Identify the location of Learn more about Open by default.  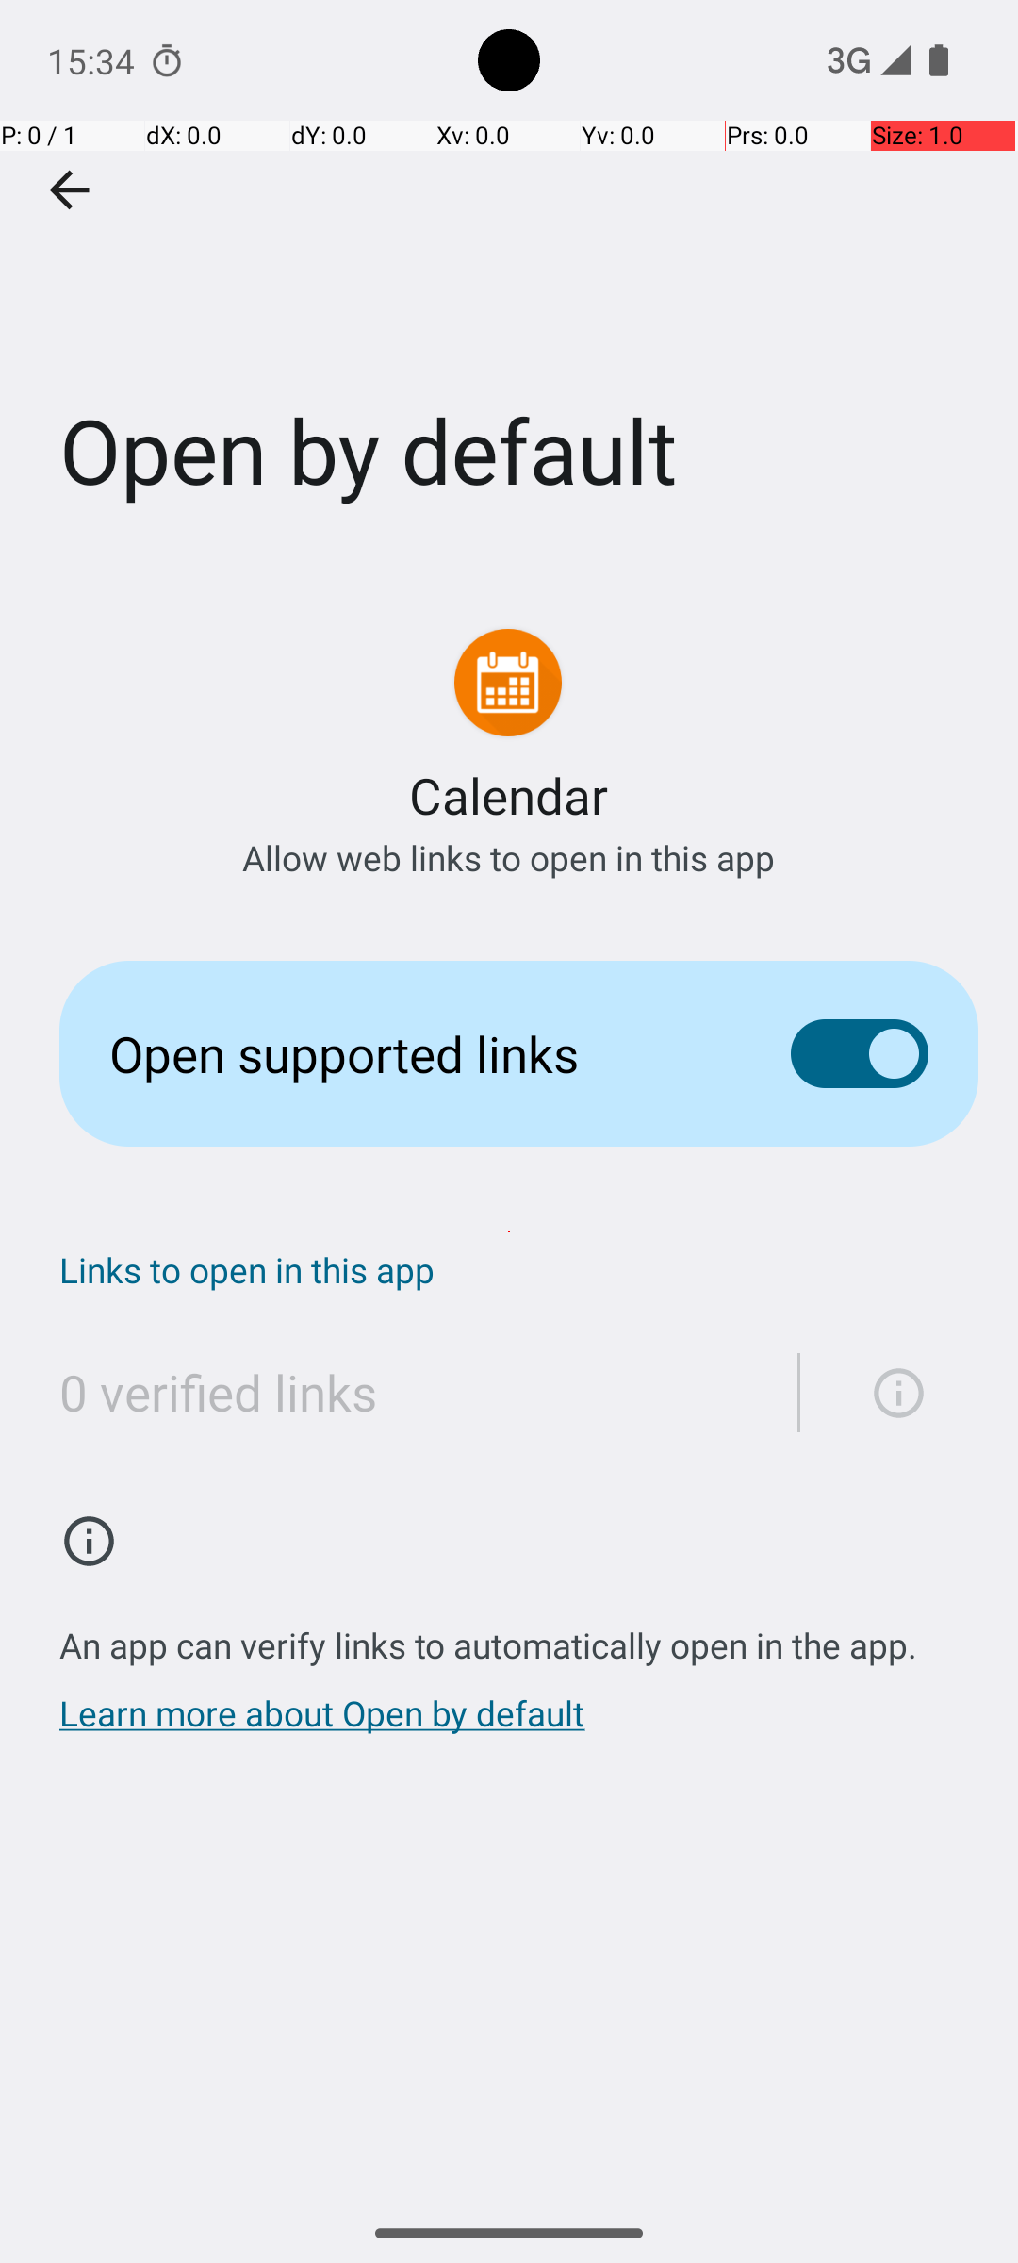
(322, 1723).